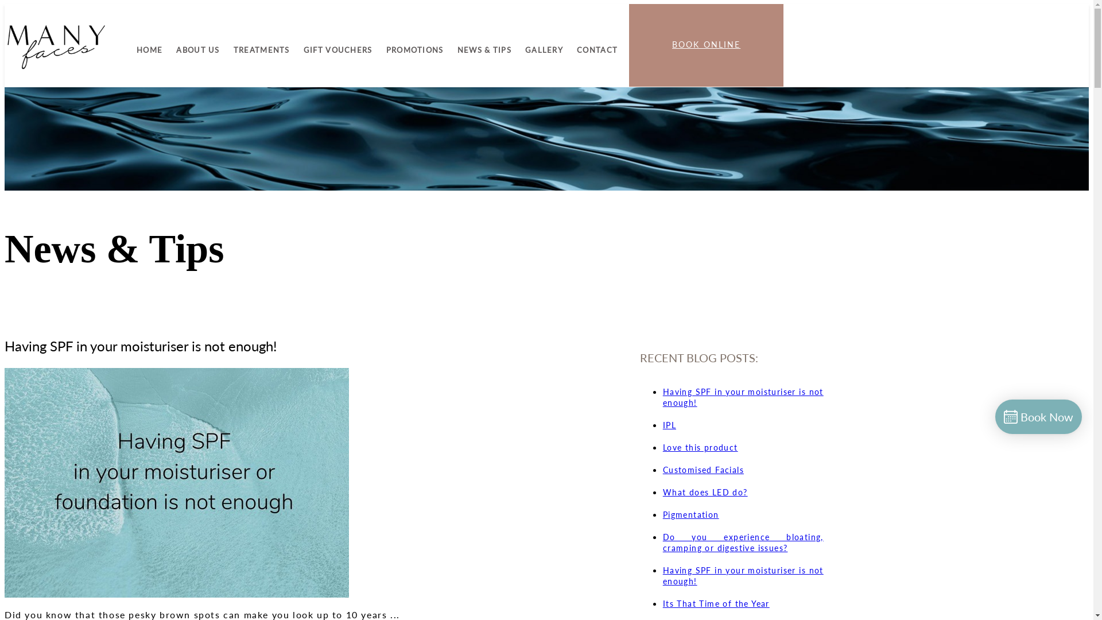 This screenshot has height=620, width=1102. What do you see at coordinates (704, 470) in the screenshot?
I see `Customised Facials` at bounding box center [704, 470].